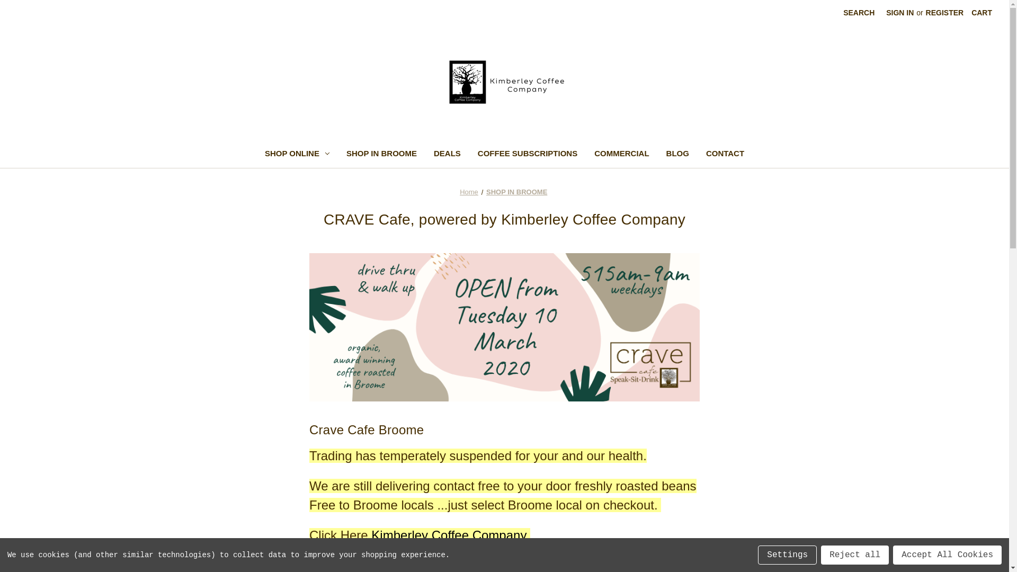 The height and width of the screenshot is (572, 1017). Describe the element at coordinates (451, 535) in the screenshot. I see `Kimberley Coffee Company ` at that location.